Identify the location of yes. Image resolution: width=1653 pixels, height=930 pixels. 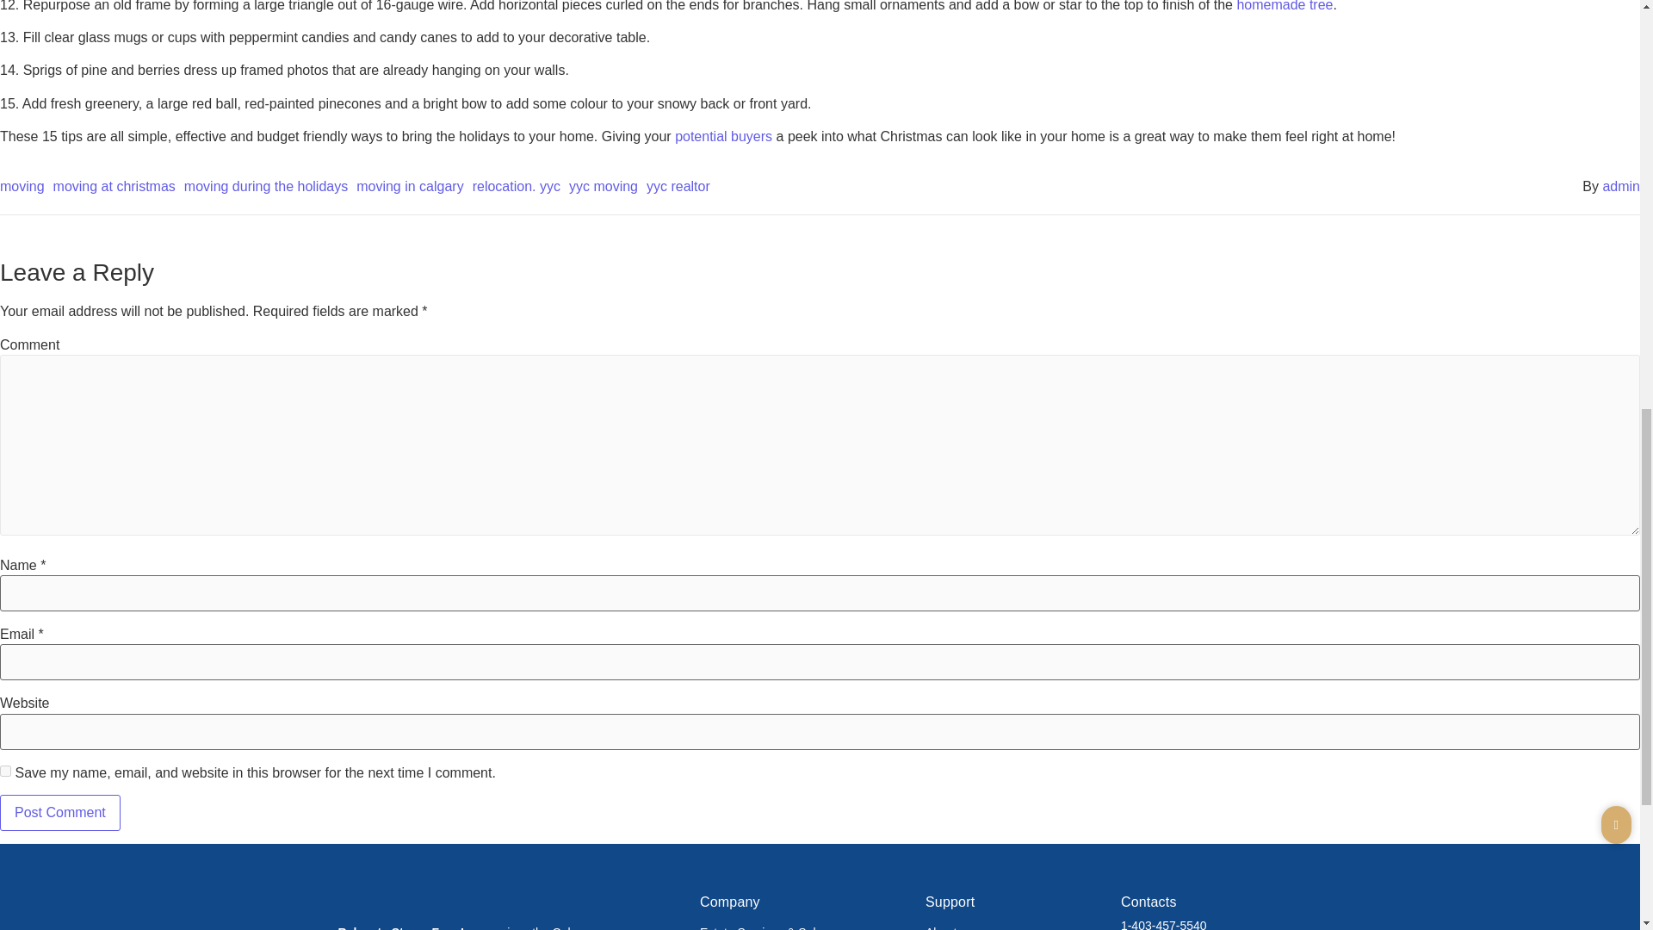
(5, 770).